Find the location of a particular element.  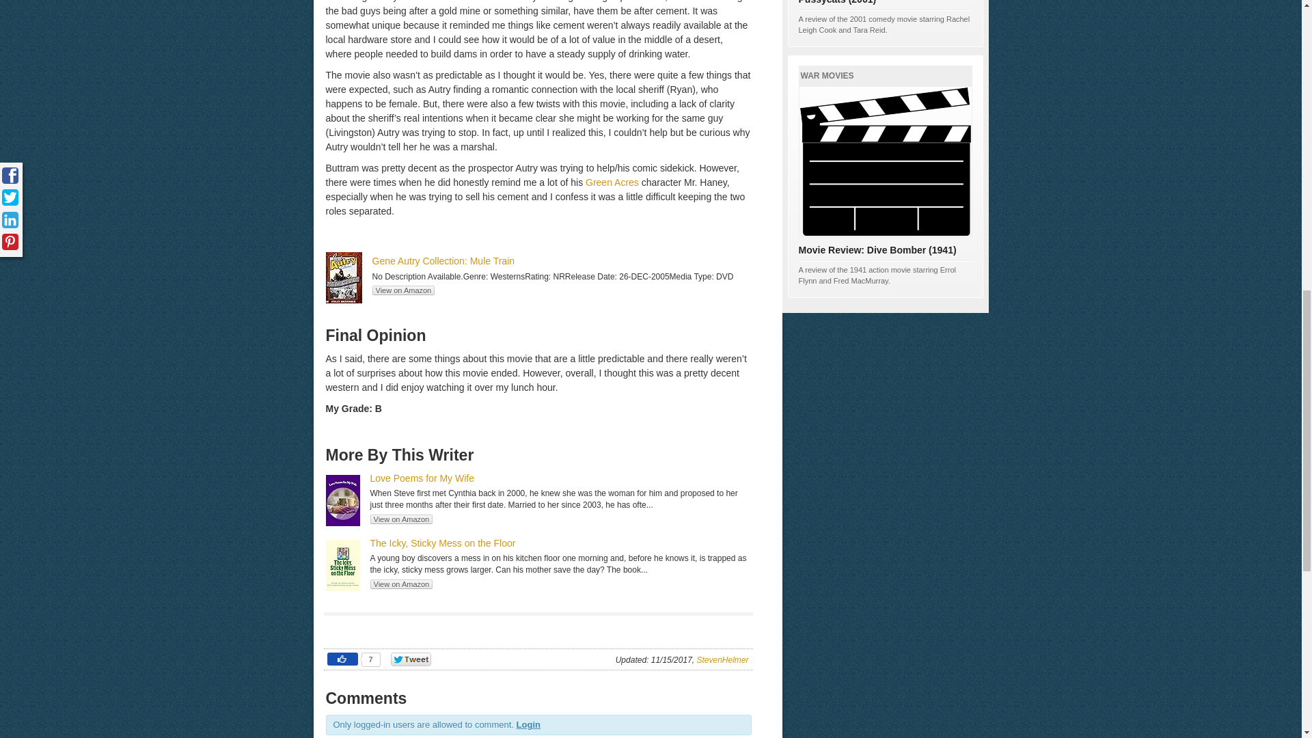

Love Poems for My Wife is located at coordinates (422, 478).